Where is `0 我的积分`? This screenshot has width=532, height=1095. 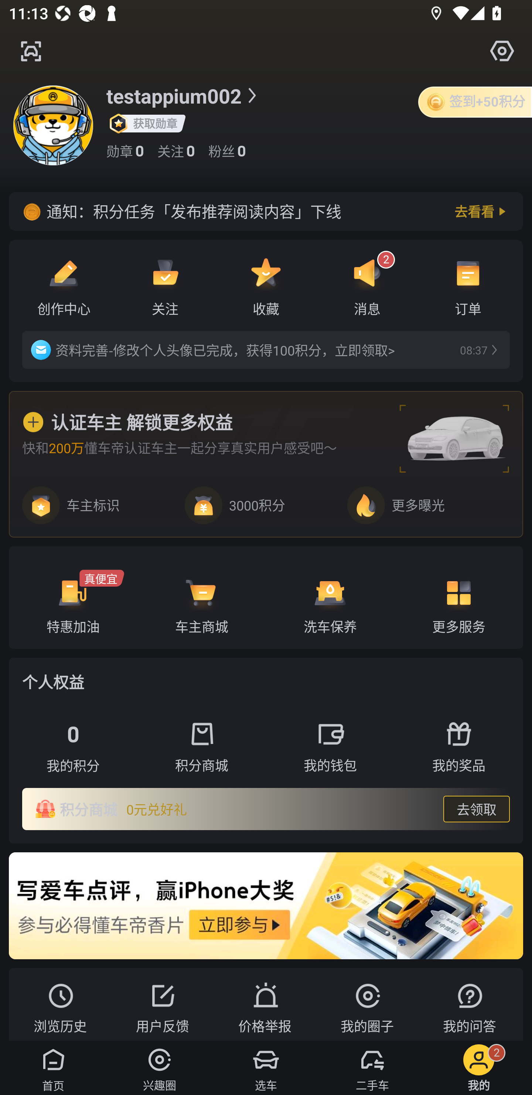
0 我的积分 is located at coordinates (73, 747).